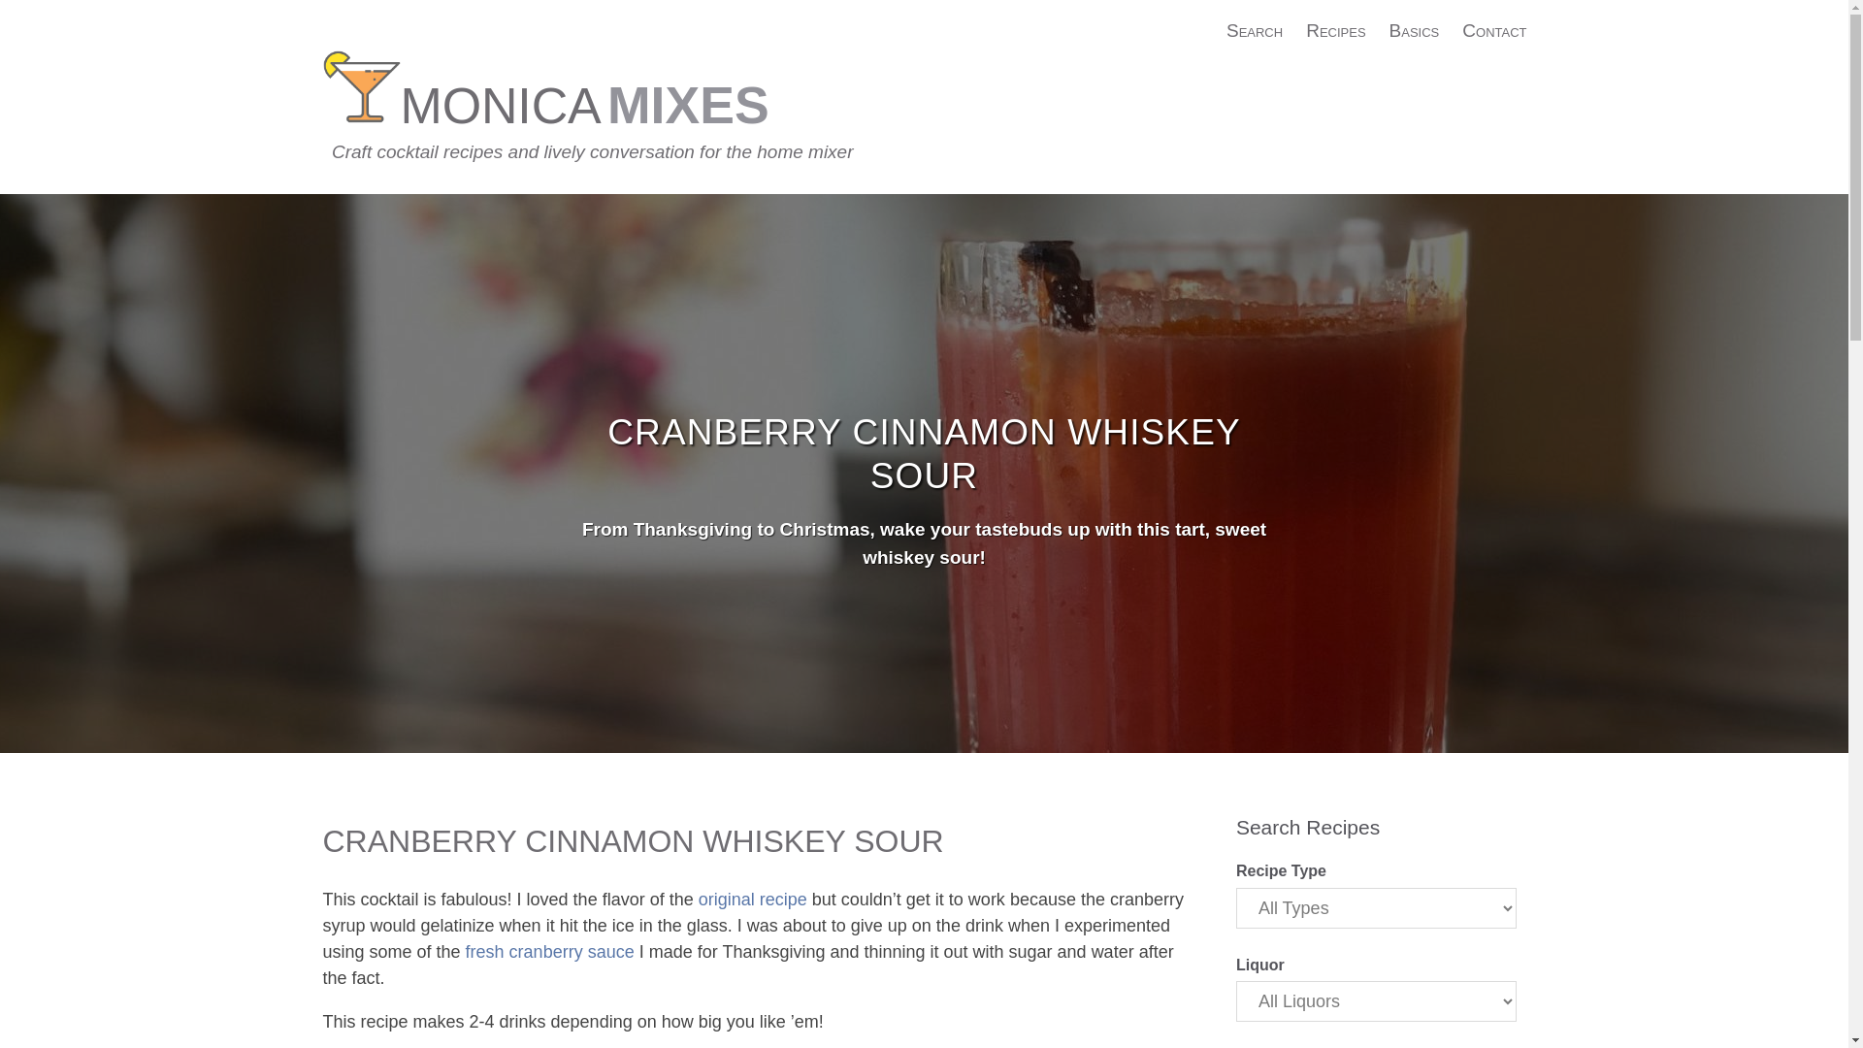 The height and width of the screenshot is (1048, 1863). What do you see at coordinates (550, 951) in the screenshot?
I see `fresh cranberry sauce` at bounding box center [550, 951].